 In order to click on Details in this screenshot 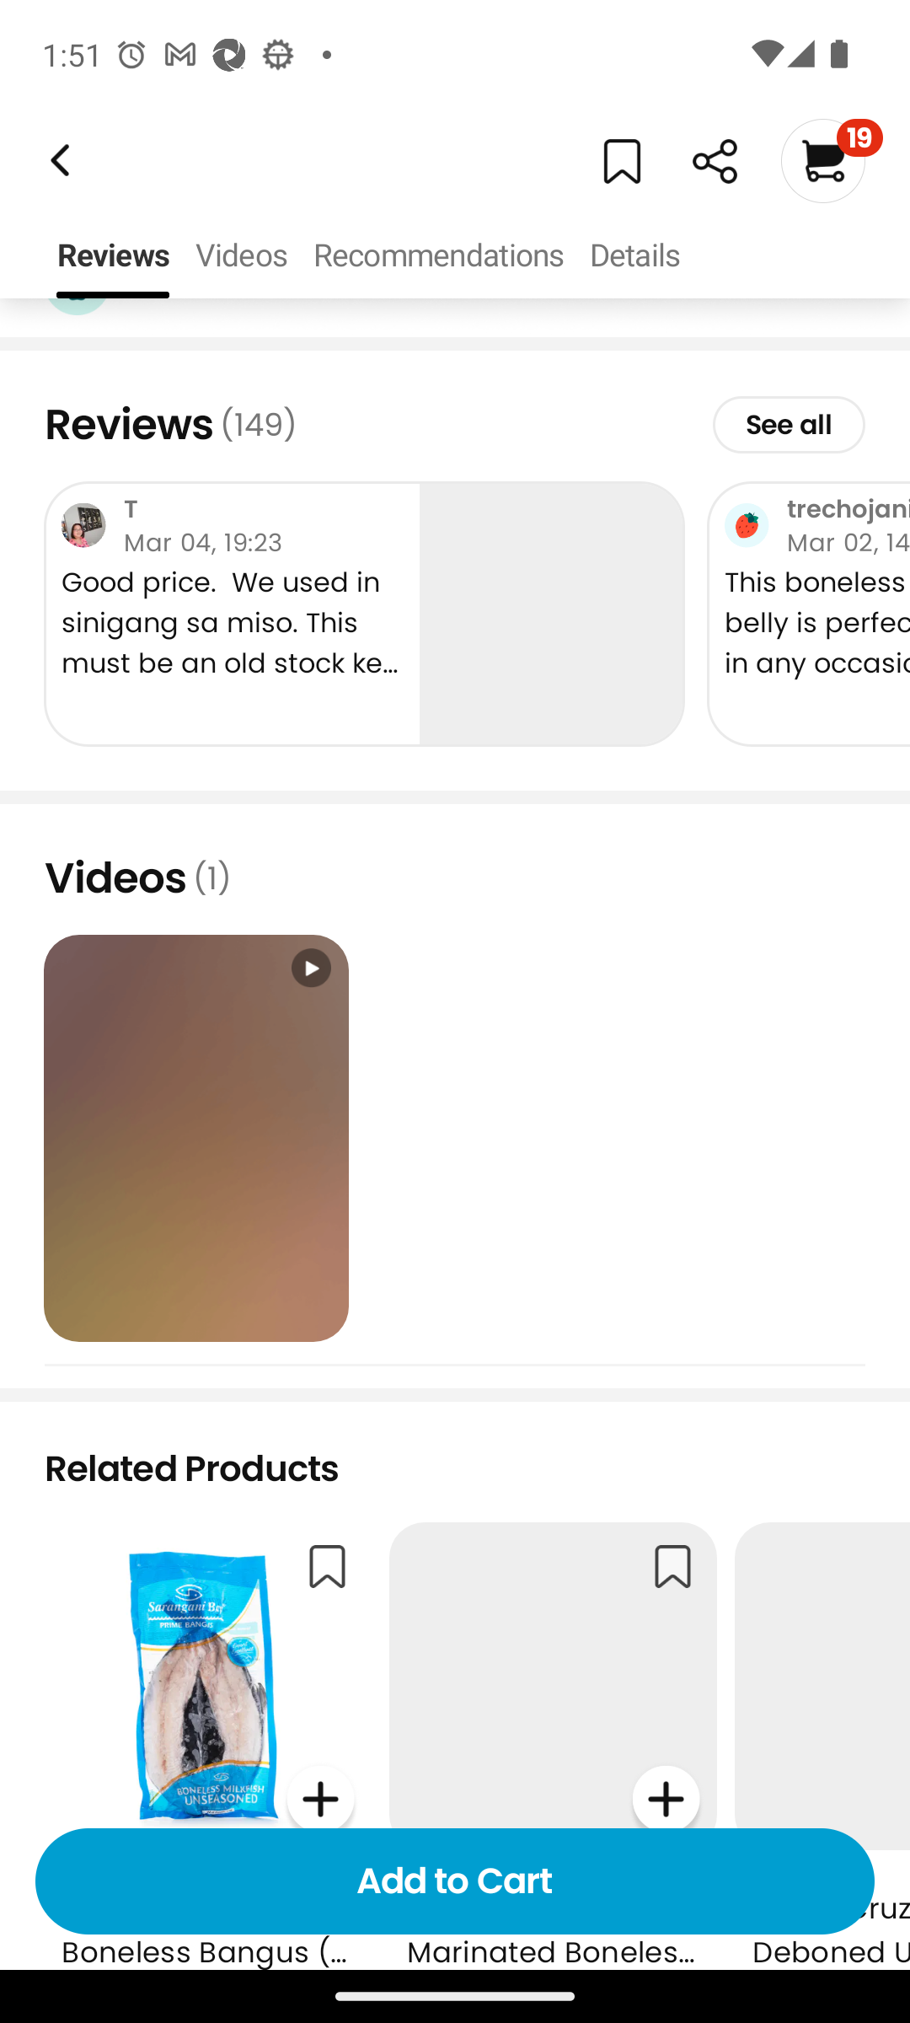, I will do `click(634, 256)`.